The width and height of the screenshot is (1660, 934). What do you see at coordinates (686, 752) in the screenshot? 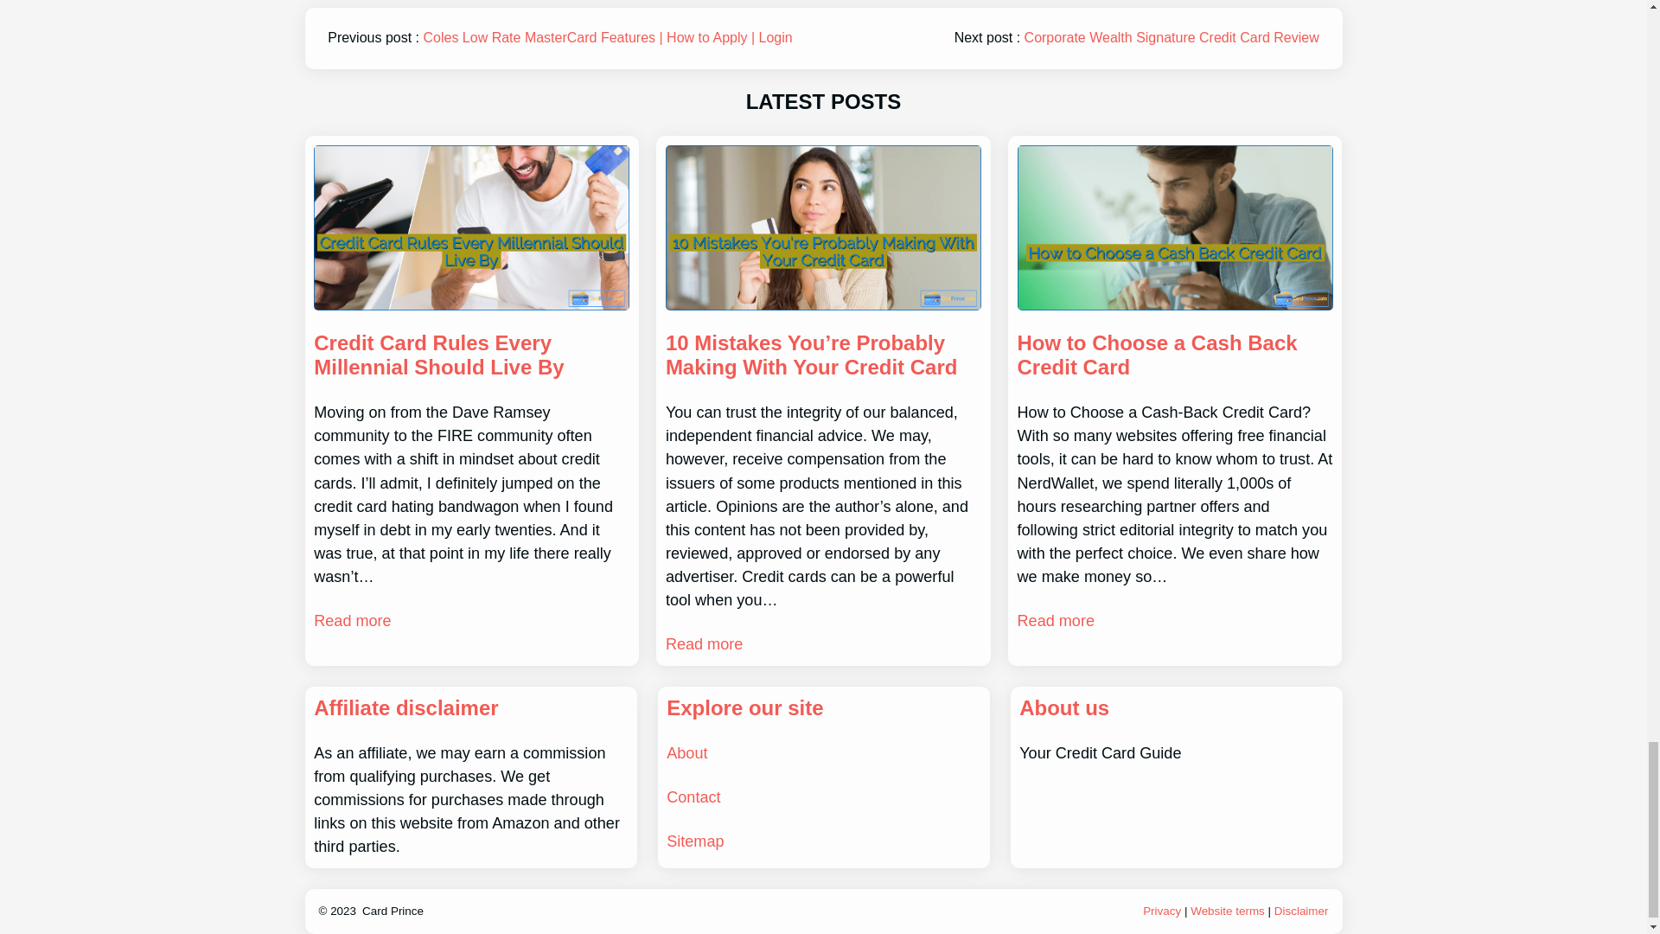
I see `About` at bounding box center [686, 752].